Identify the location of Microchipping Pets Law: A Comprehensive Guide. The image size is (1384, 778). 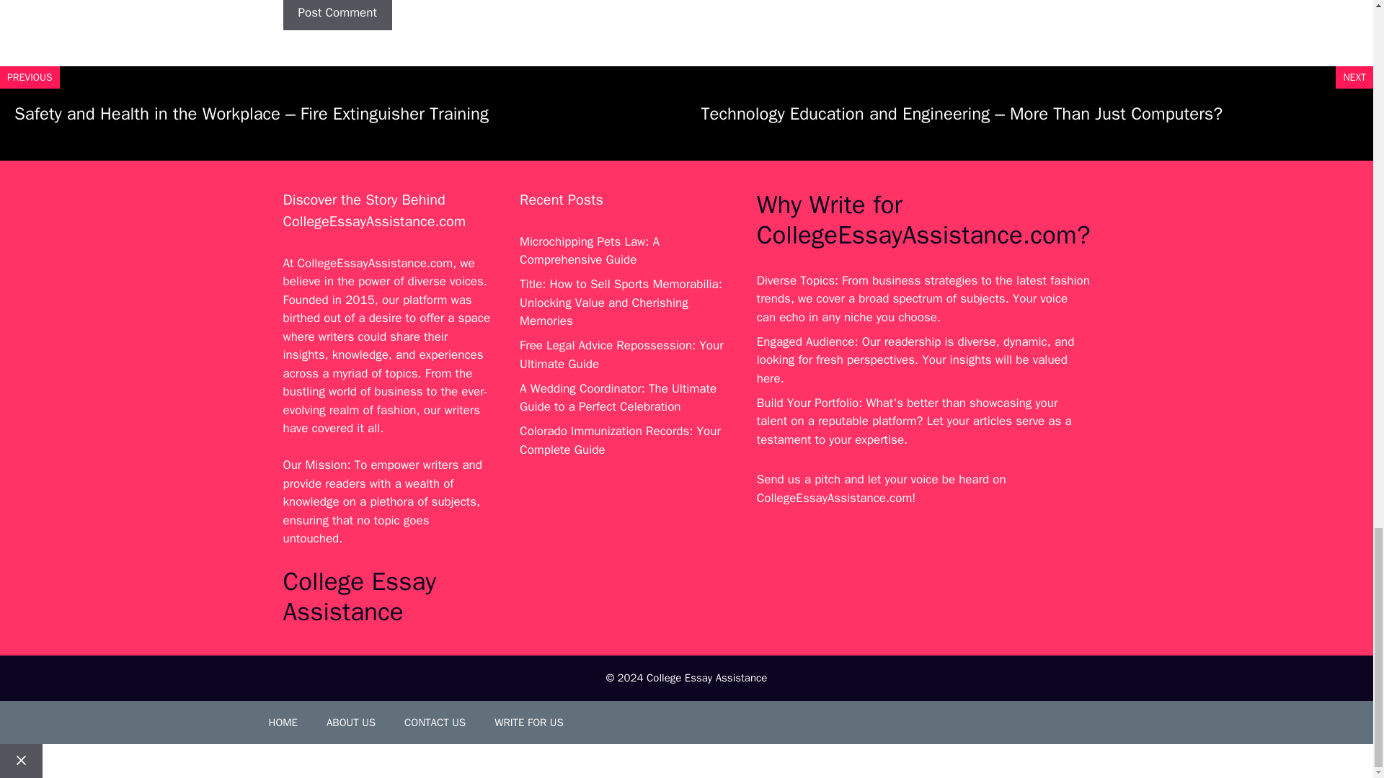
(590, 251).